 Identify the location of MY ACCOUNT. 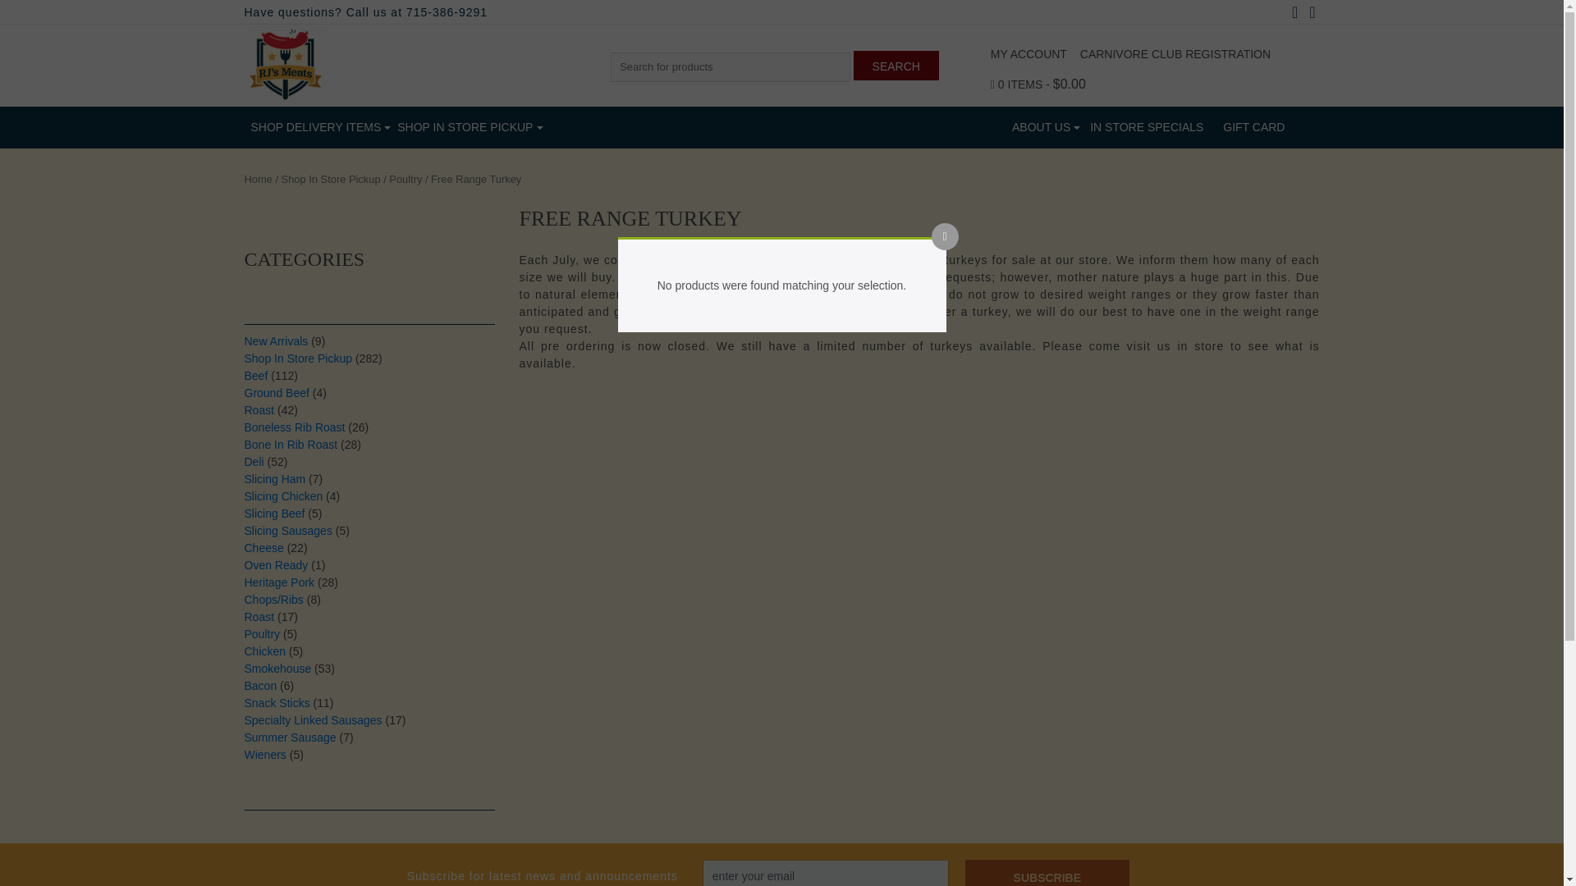
(1029, 54).